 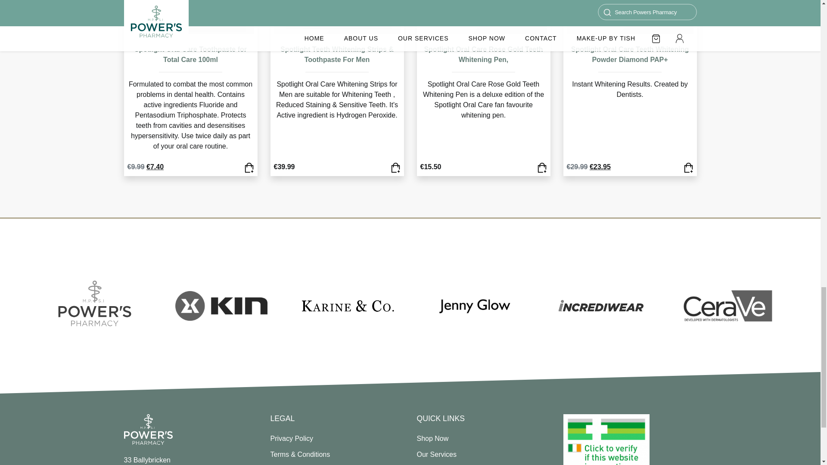 I want to click on Shop Spotlight Oral Care Rose Gold Teeth Whitening Pen,, so click(x=542, y=167).